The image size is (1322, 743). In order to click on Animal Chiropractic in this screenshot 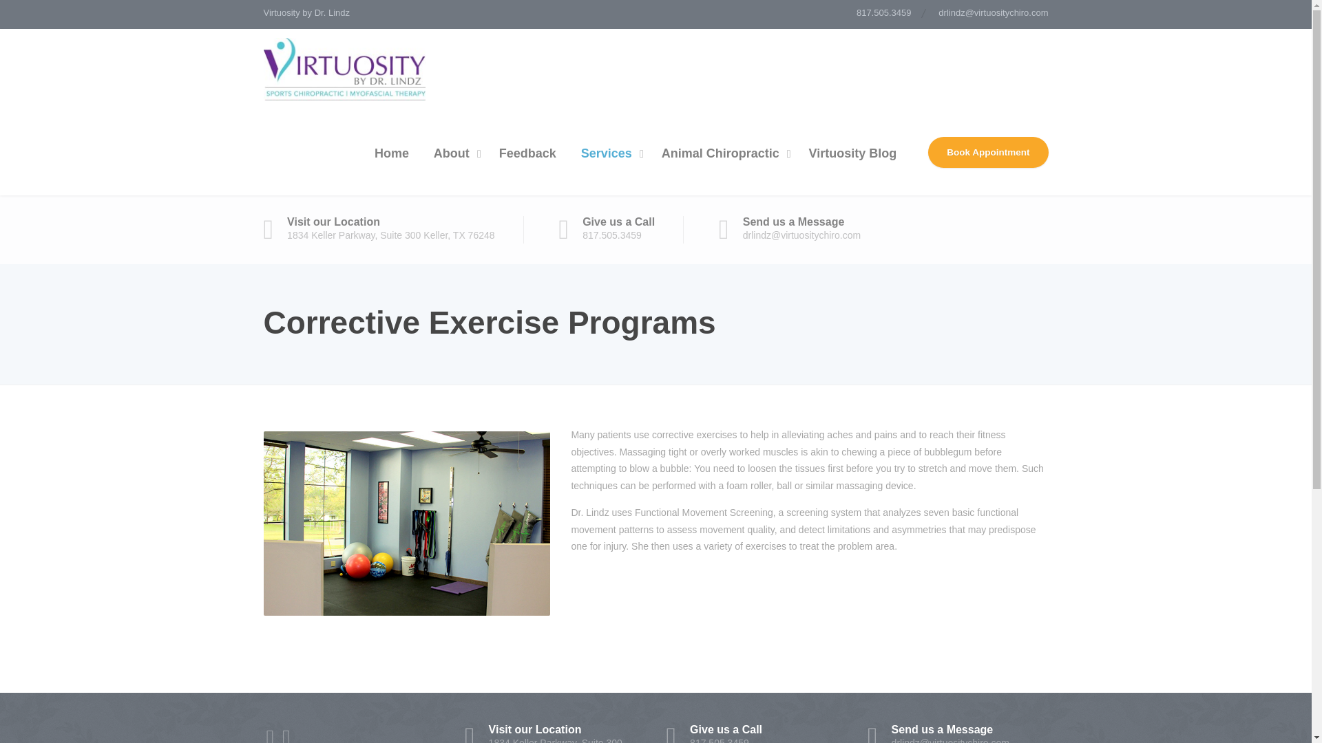, I will do `click(987, 153)`.